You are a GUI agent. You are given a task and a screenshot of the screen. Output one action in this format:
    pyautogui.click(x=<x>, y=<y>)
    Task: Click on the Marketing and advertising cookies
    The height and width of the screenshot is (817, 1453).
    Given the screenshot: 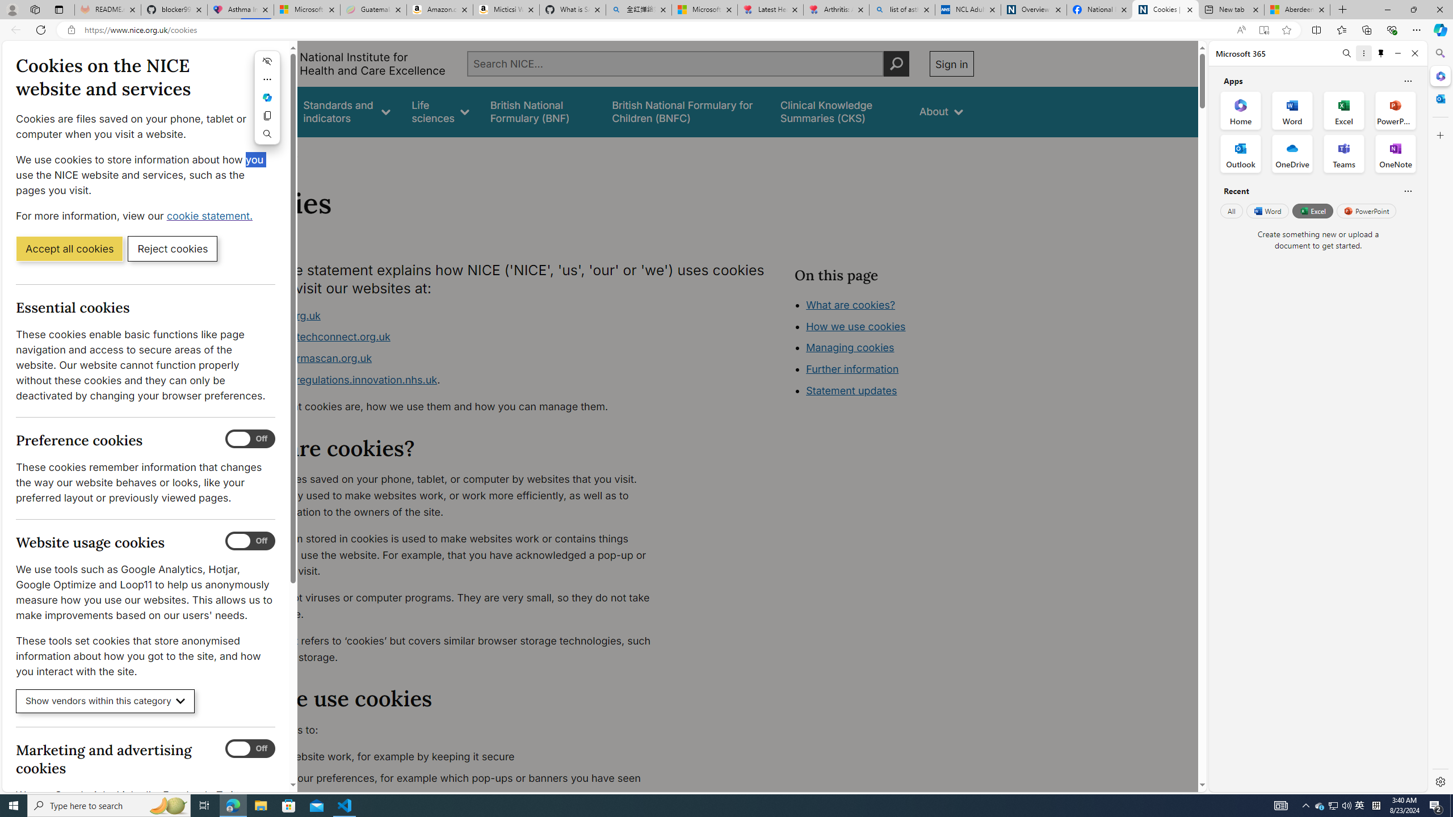 What is the action you would take?
    pyautogui.click(x=250, y=749)
    